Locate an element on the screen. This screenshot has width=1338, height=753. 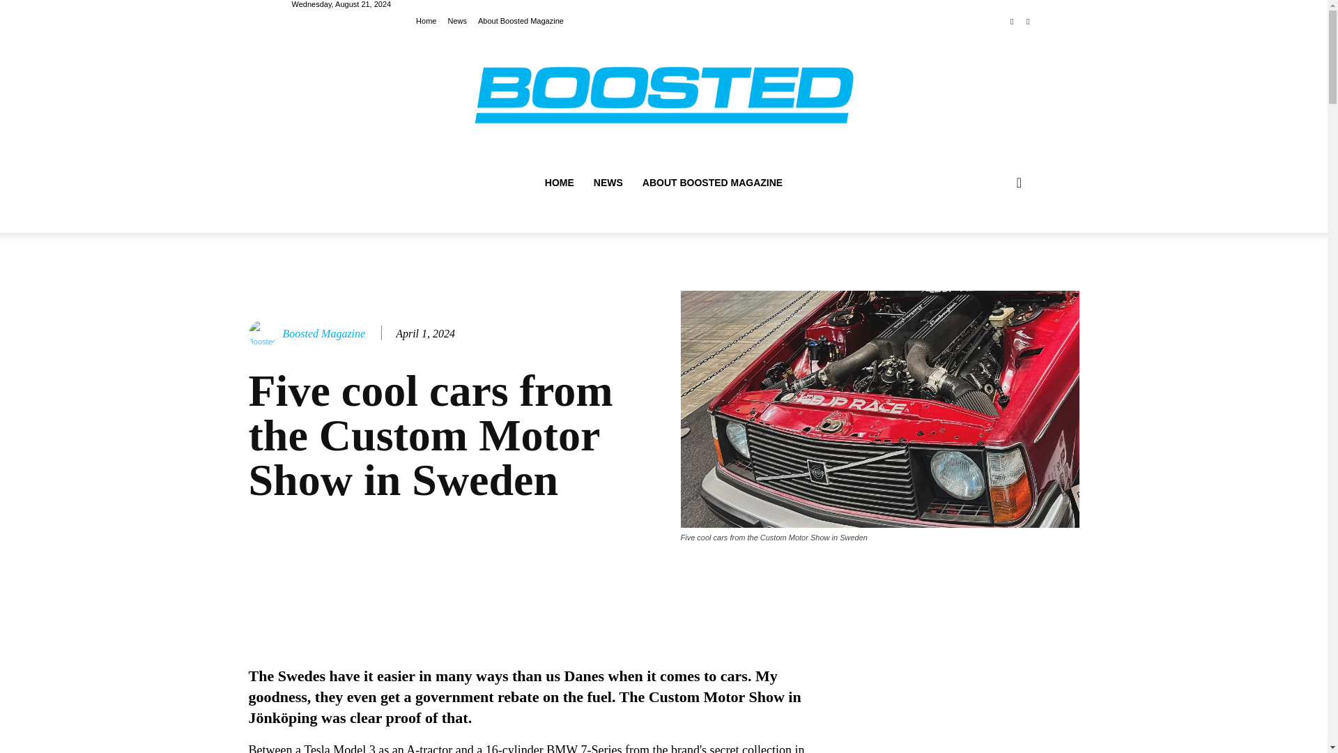
Boosted Magazine is located at coordinates (323, 333).